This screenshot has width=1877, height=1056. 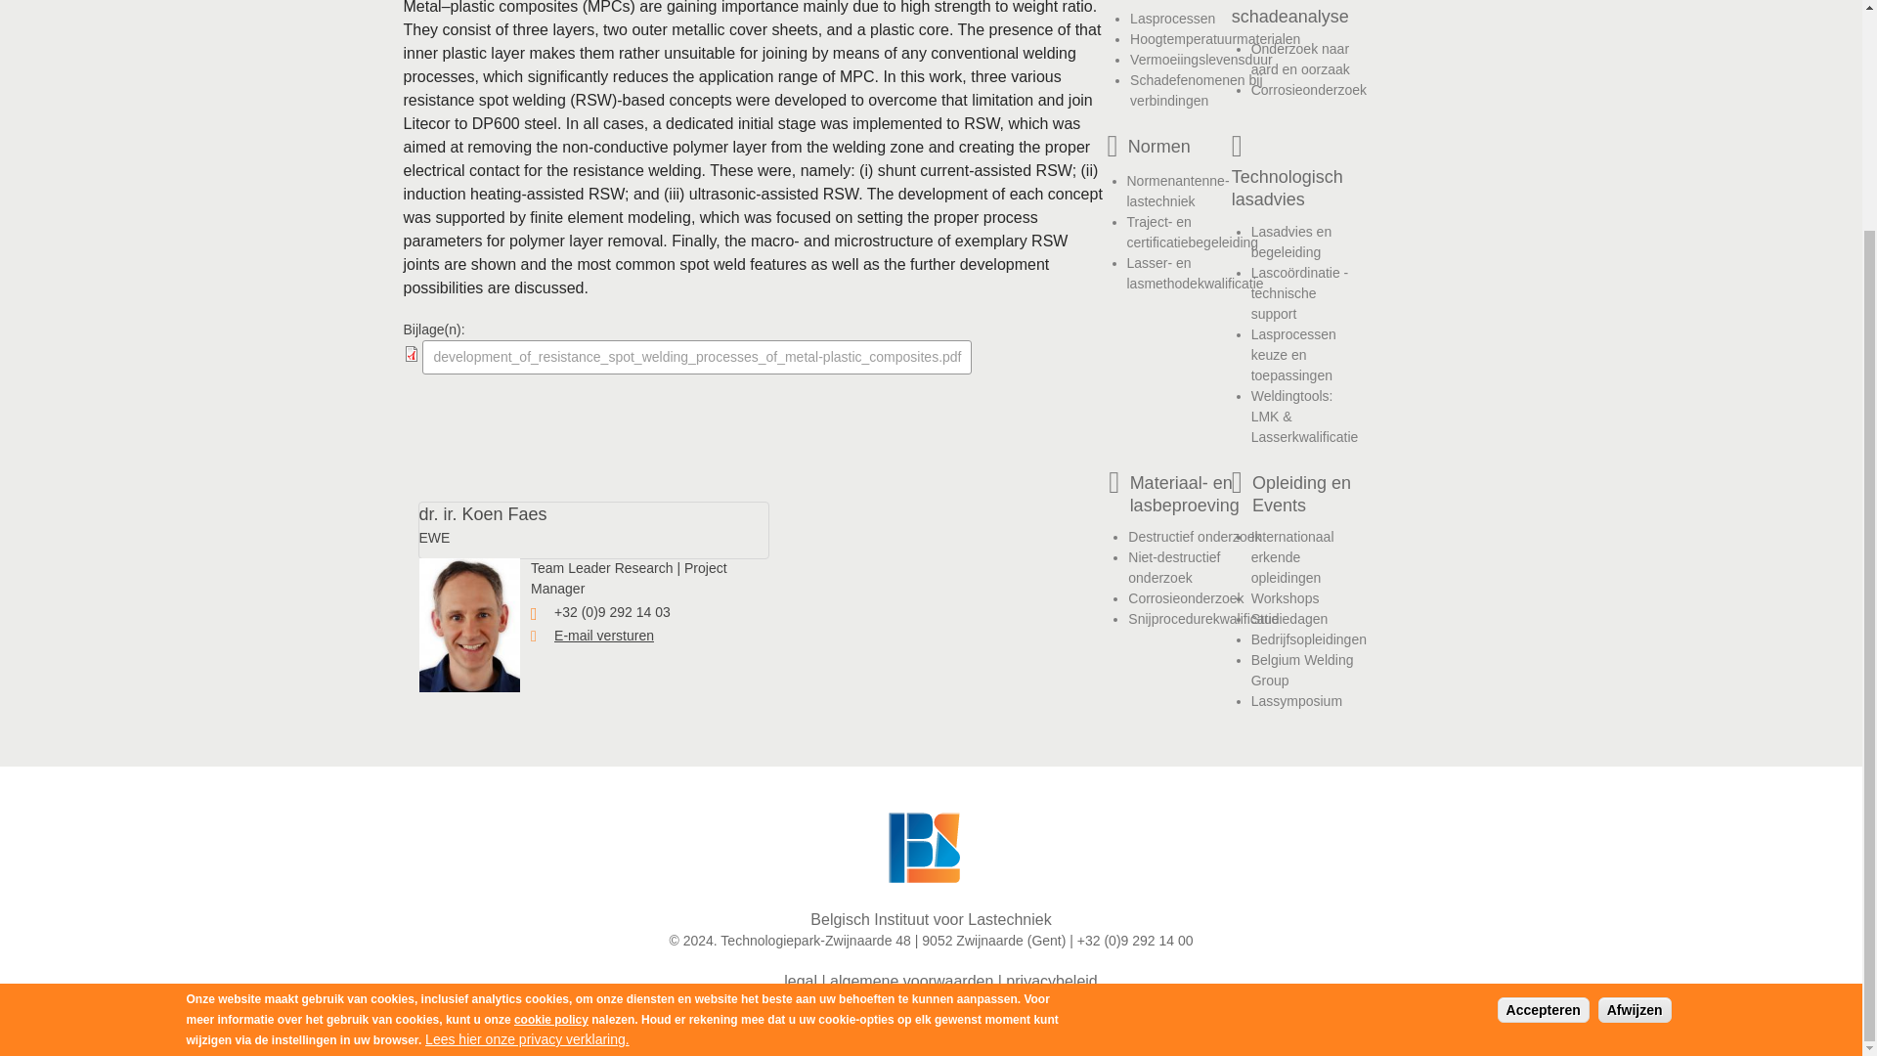 I want to click on E-mail versturen, so click(x=603, y=635).